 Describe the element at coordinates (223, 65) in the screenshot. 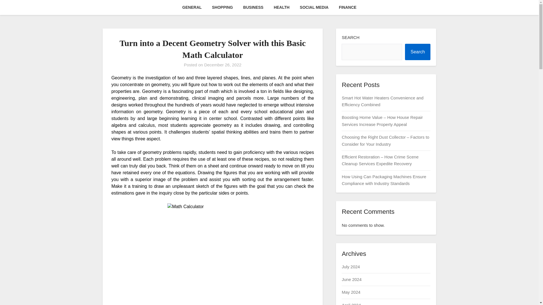

I see `December 26, 2022` at that location.